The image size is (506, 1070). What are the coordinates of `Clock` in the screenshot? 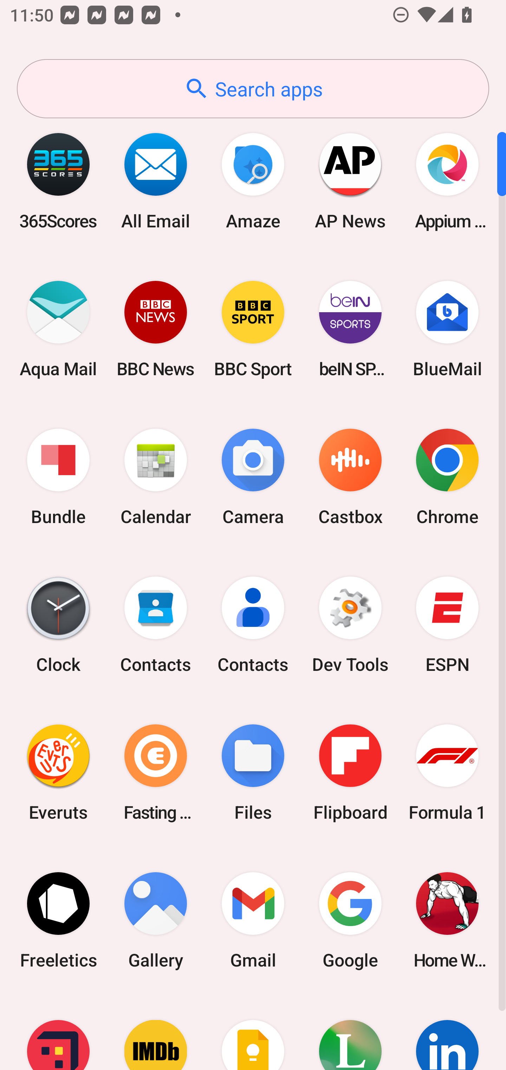 It's located at (58, 625).